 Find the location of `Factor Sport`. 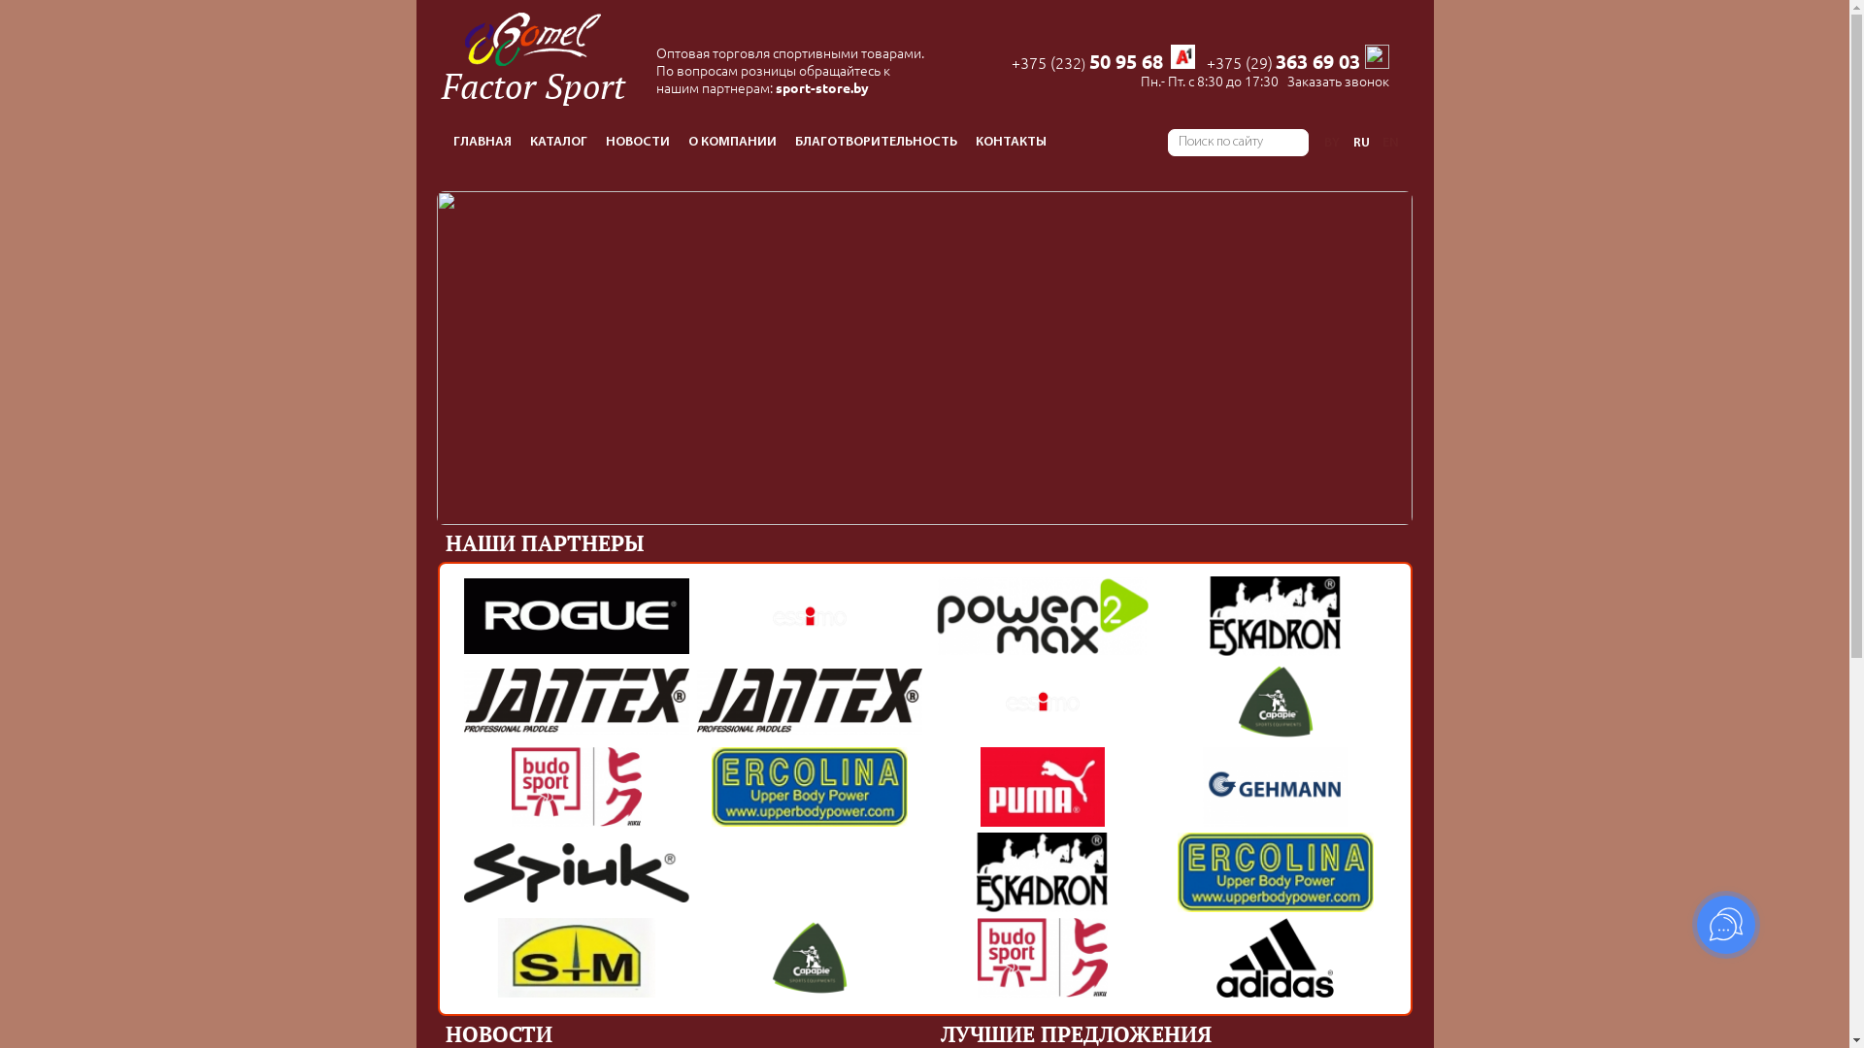

Factor Sport is located at coordinates (533, 52).